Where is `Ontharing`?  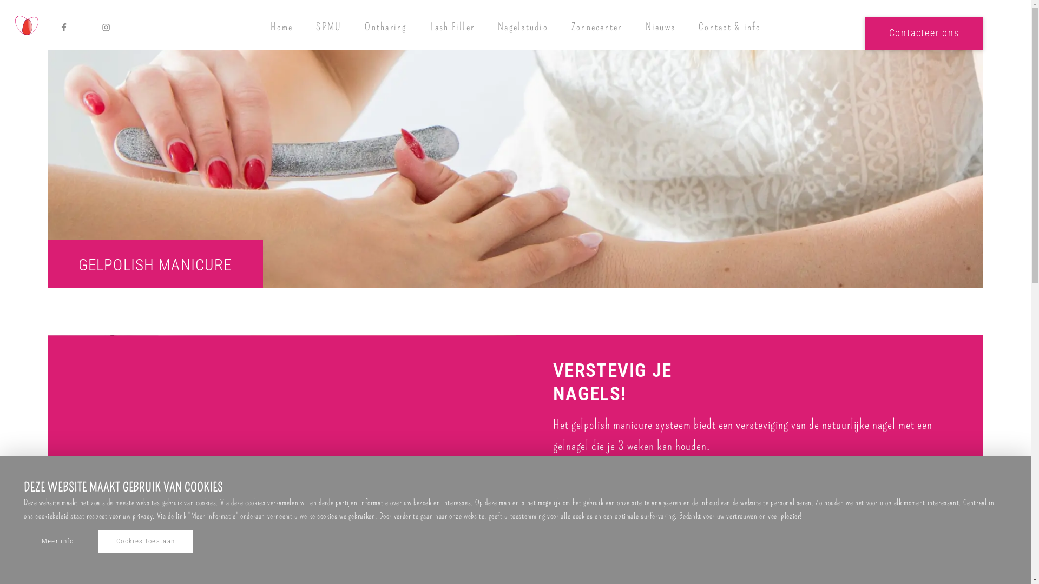
Ontharing is located at coordinates (386, 27).